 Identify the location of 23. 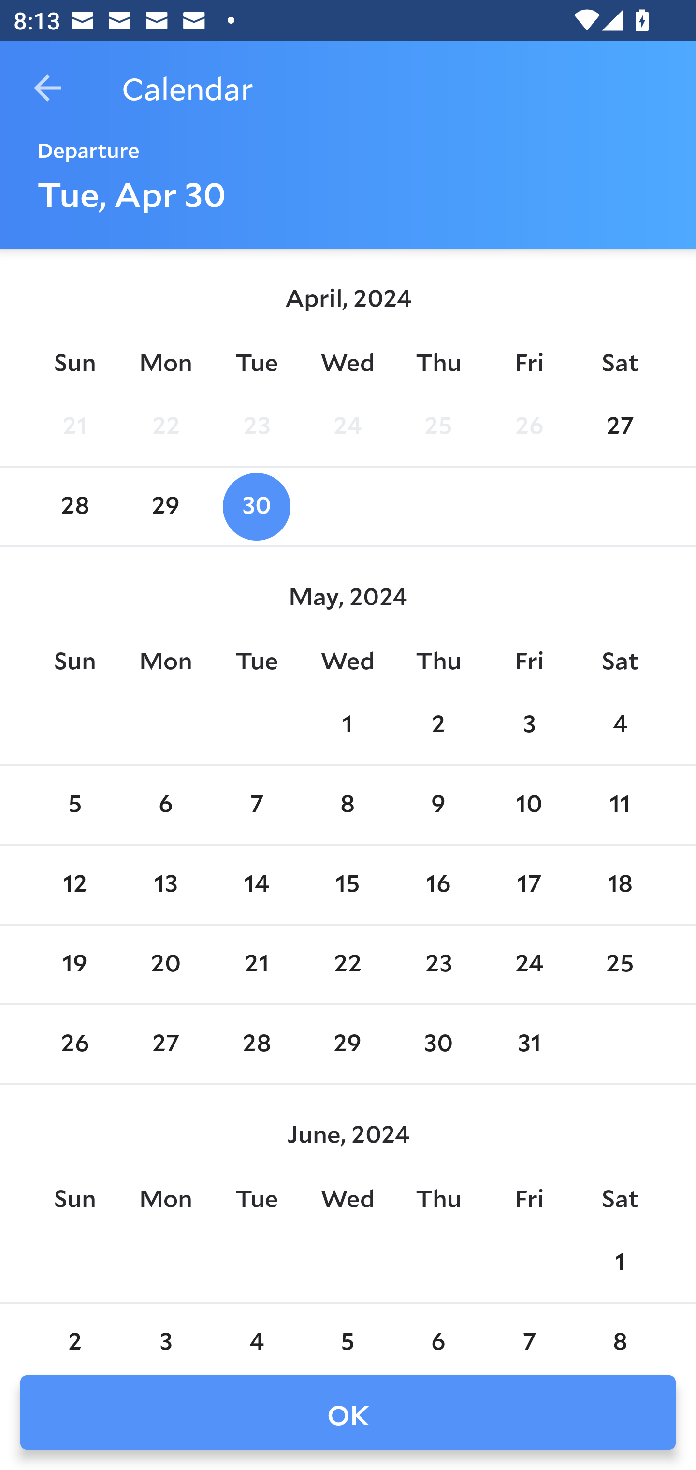
(438, 964).